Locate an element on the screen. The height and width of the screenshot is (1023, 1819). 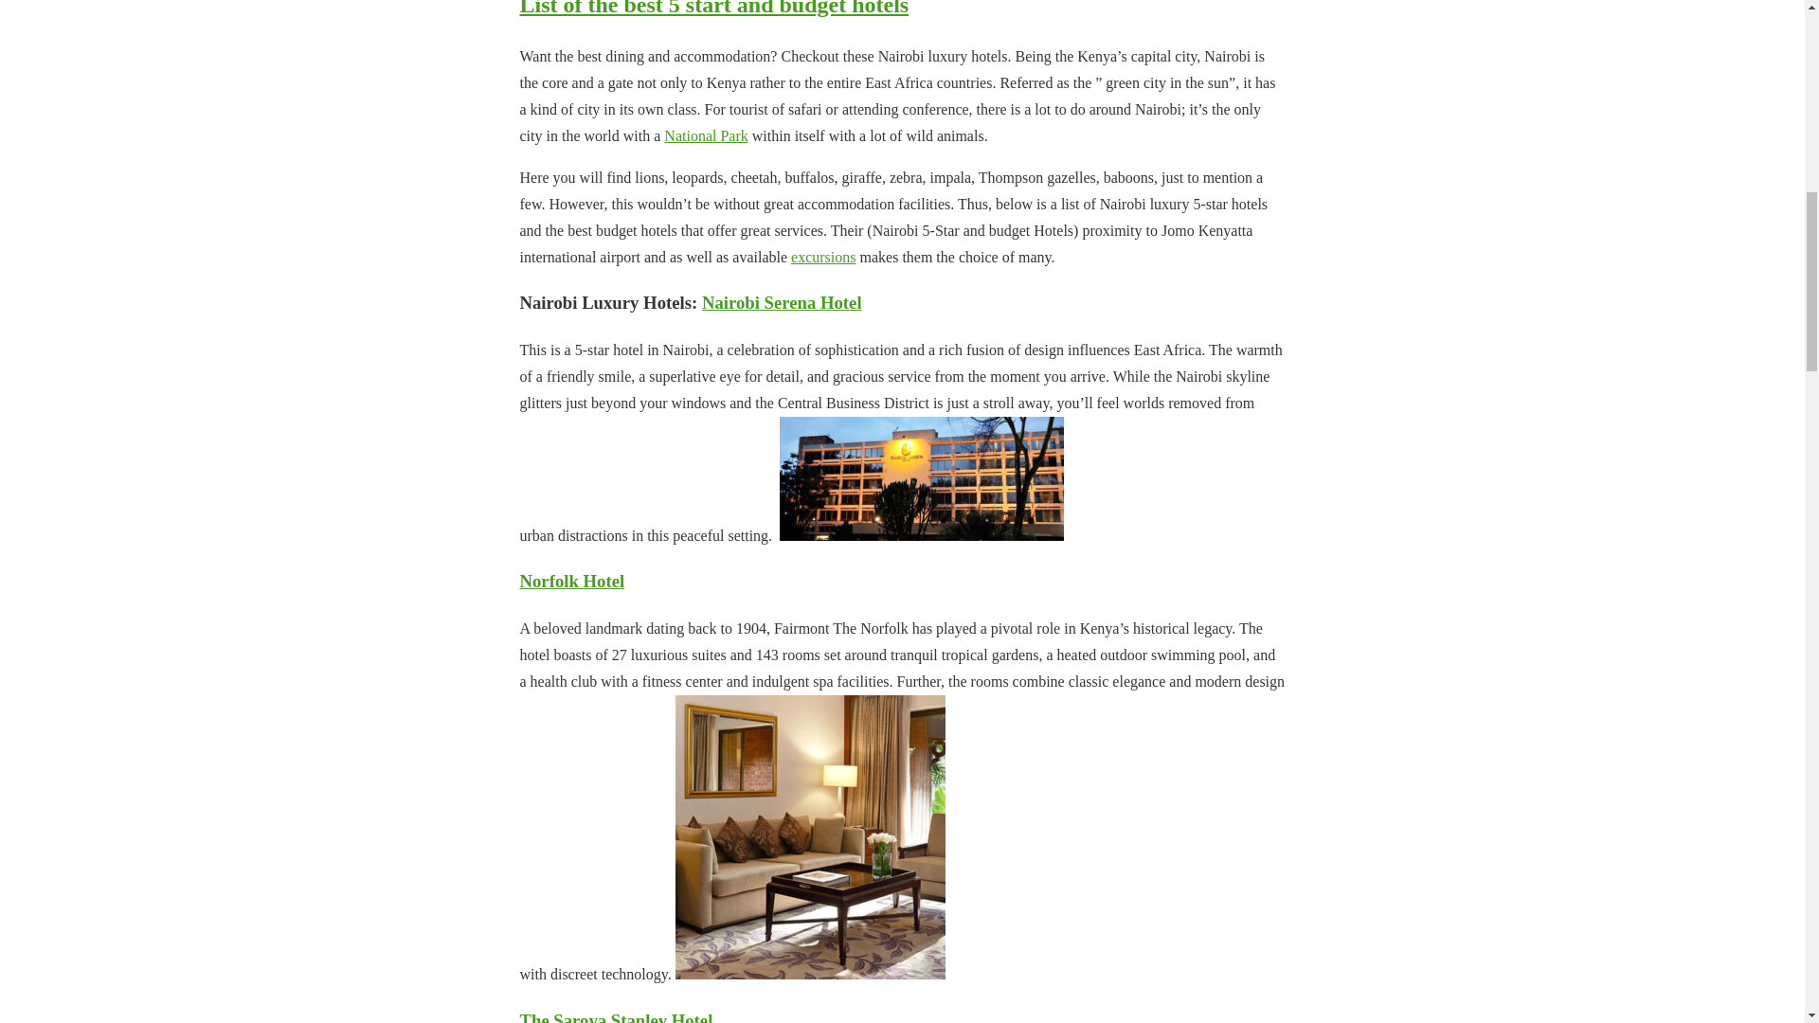
Nairobi Serena Hotel is located at coordinates (783, 302).